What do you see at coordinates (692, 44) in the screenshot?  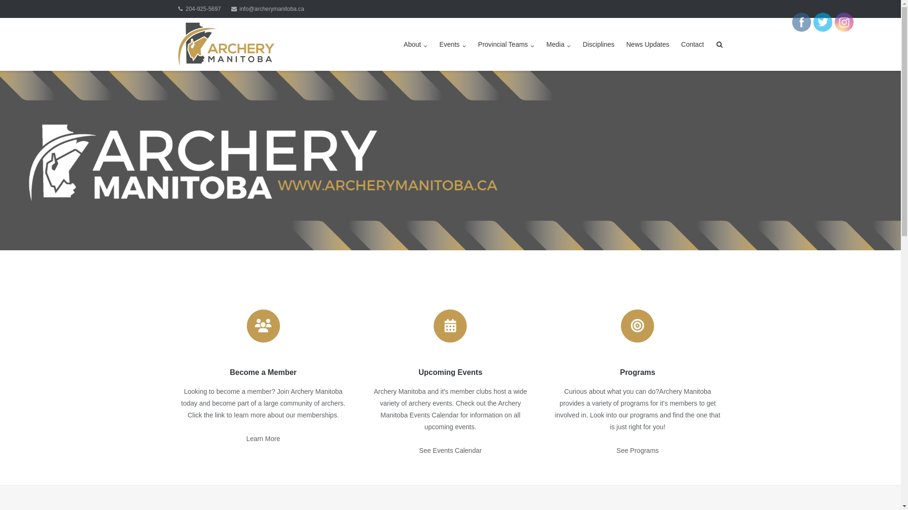 I see `Contact` at bounding box center [692, 44].